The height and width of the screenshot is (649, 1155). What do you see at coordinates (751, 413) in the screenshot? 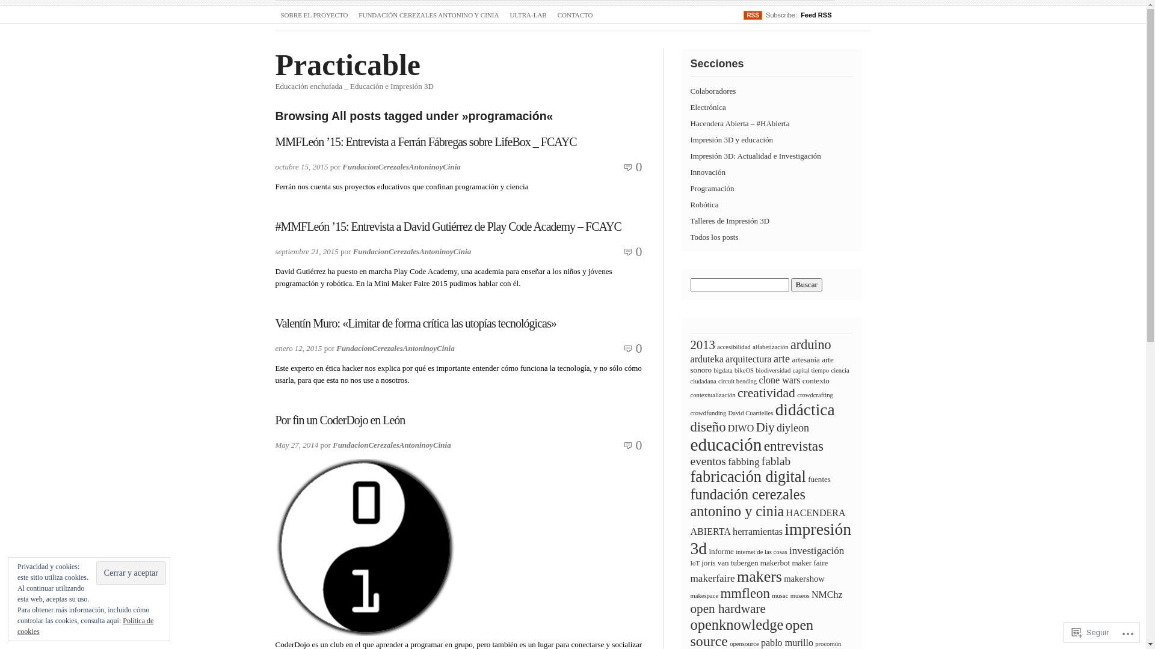
I see `David Cuartielles` at bounding box center [751, 413].